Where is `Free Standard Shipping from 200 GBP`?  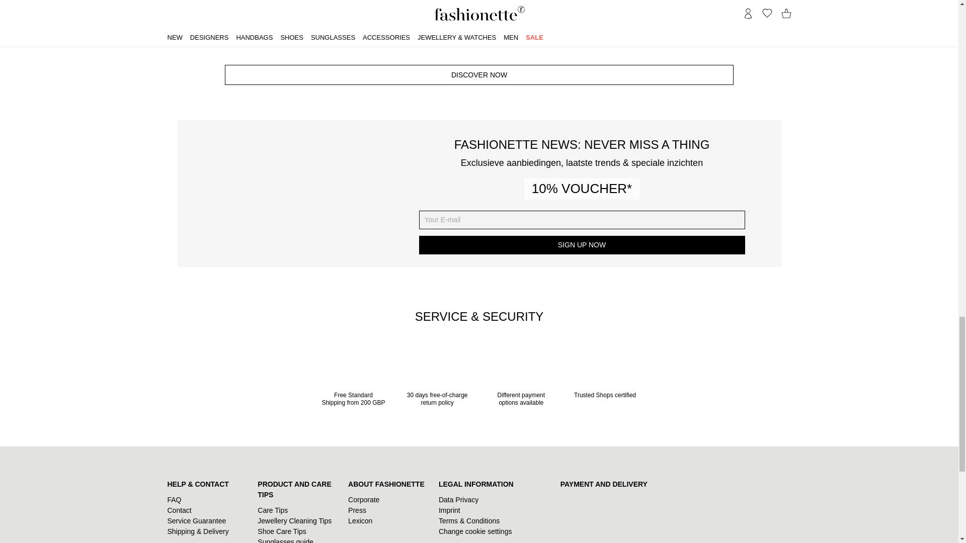 Free Standard Shipping from 200 GBP is located at coordinates (174, 500).